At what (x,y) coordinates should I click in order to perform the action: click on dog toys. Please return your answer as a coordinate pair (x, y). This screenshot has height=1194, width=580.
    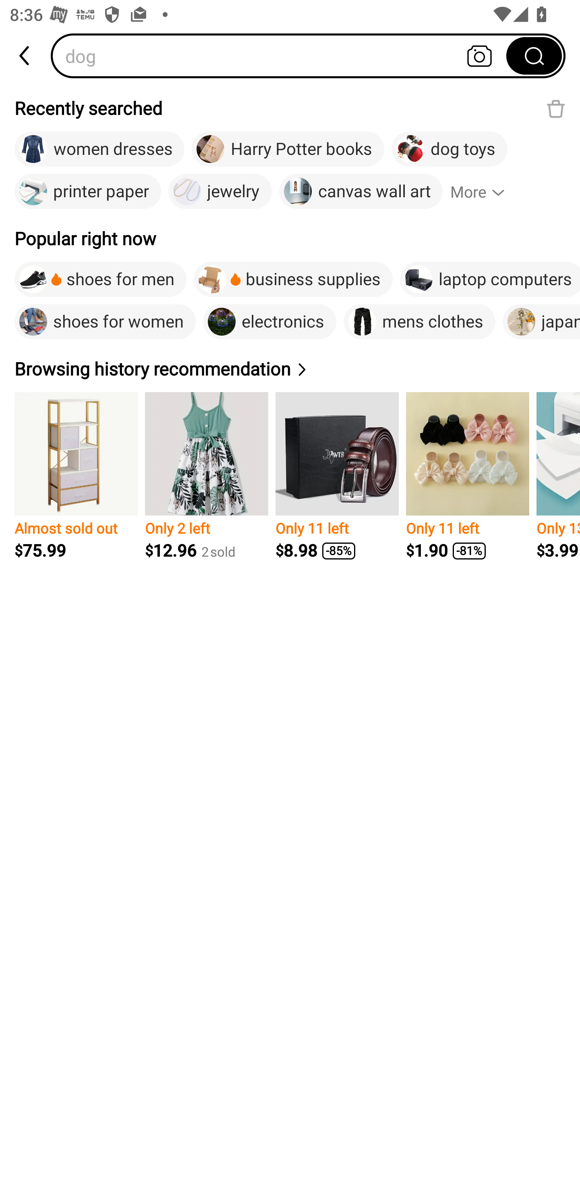
    Looking at the image, I should click on (449, 149).